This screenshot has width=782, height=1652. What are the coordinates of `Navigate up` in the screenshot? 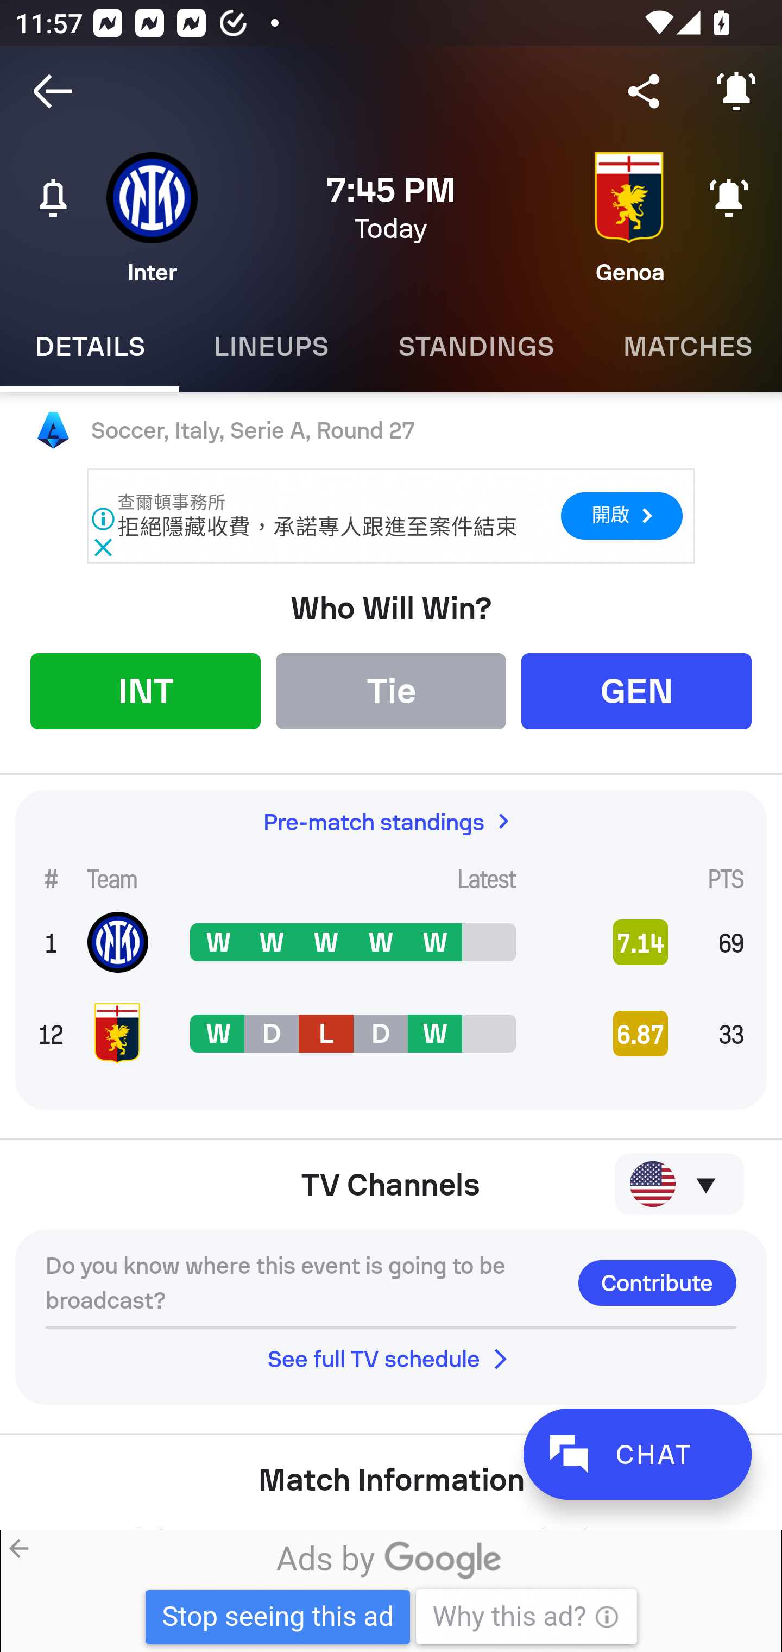 It's located at (53, 91).